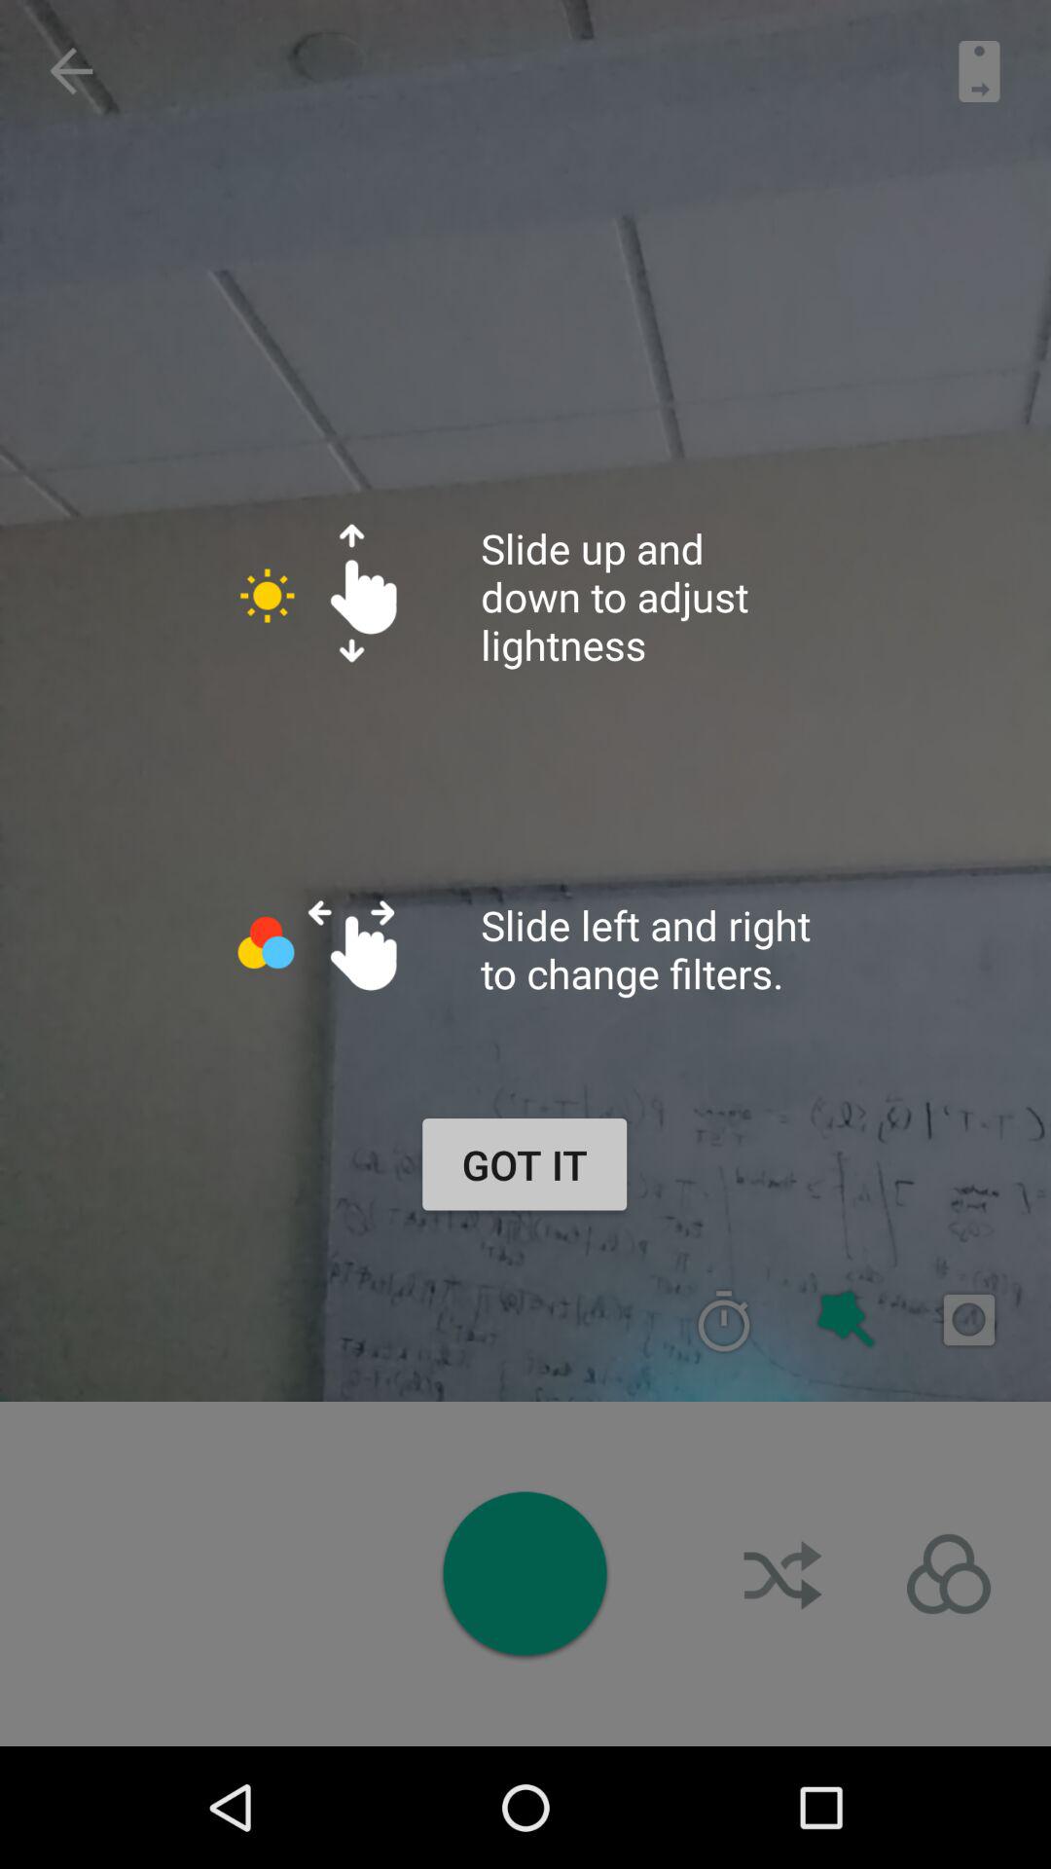  What do you see at coordinates (949, 1574) in the screenshot?
I see `munu` at bounding box center [949, 1574].